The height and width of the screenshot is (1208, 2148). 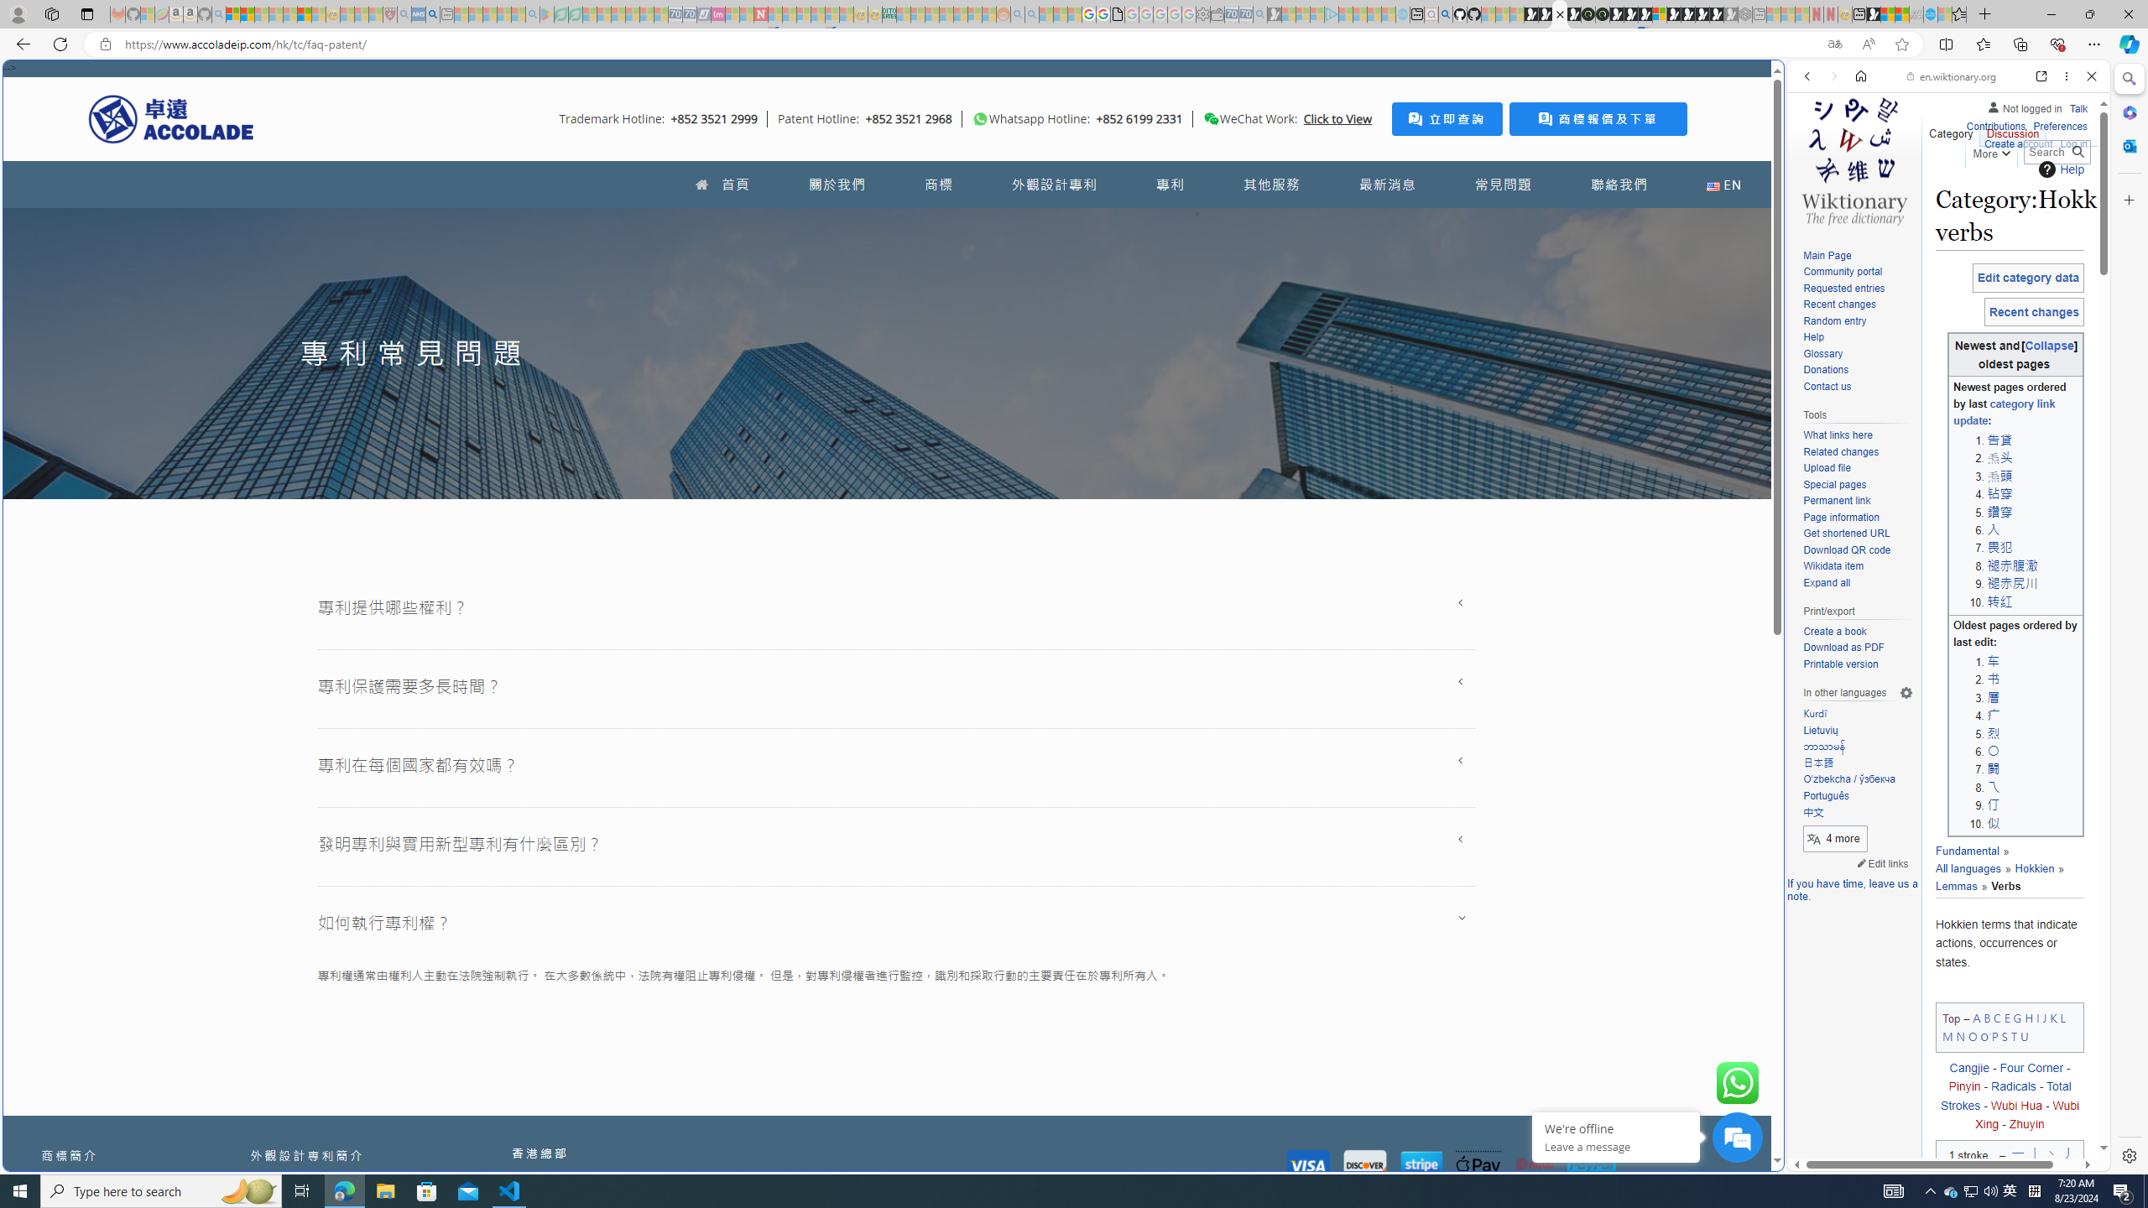 What do you see at coordinates (2005, 1035) in the screenshot?
I see `S` at bounding box center [2005, 1035].